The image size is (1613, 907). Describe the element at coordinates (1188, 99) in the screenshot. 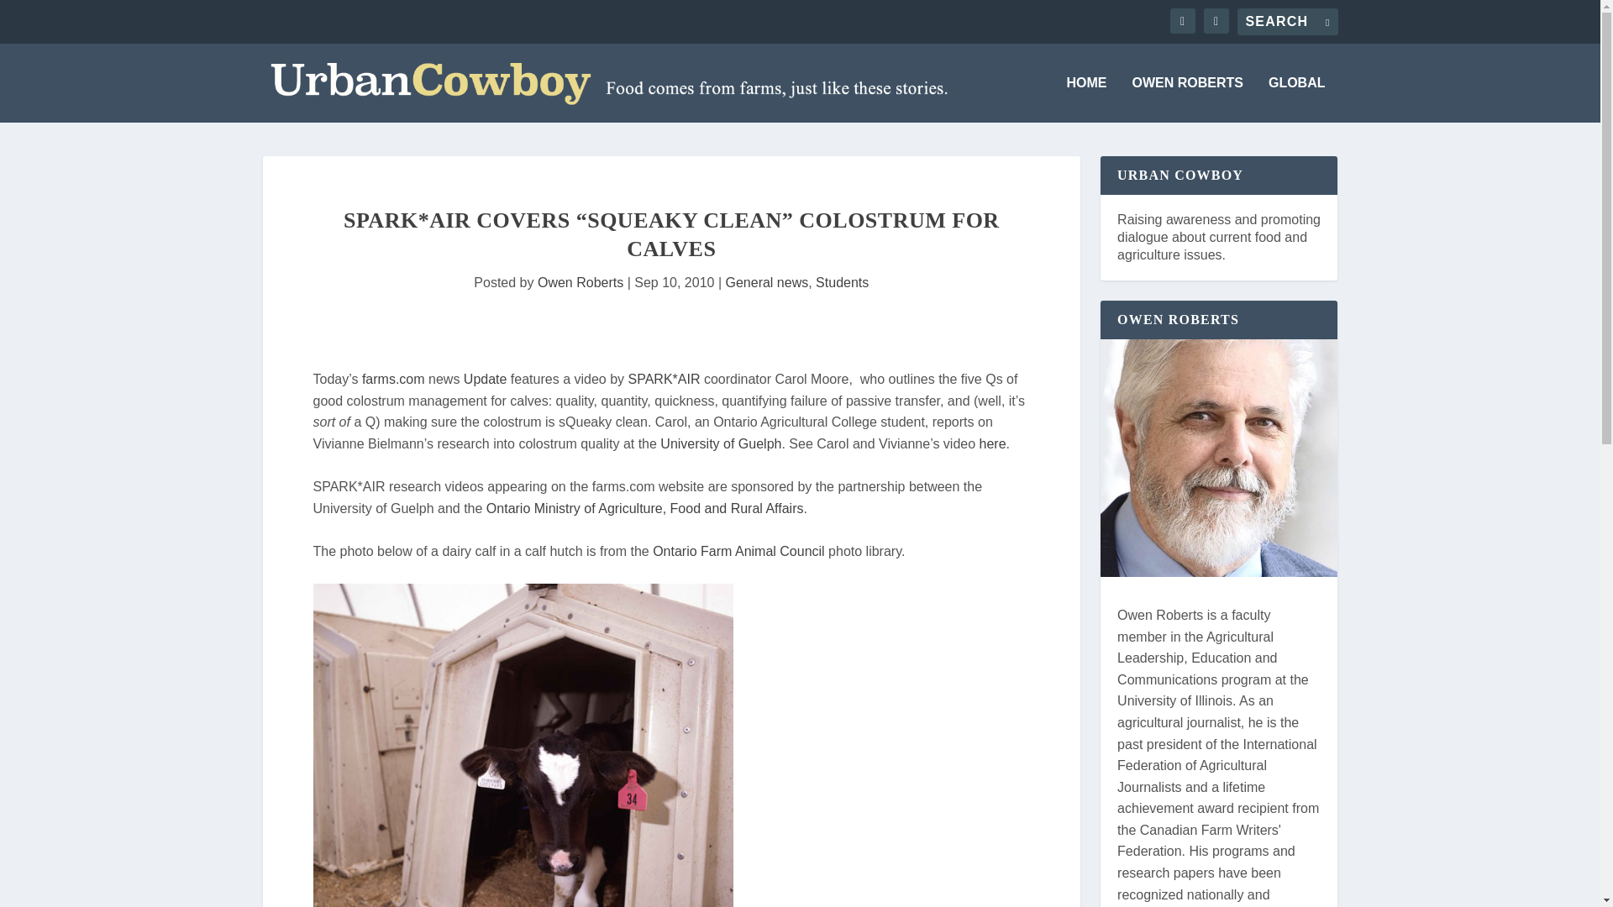

I see `OWEN ROBERTS` at that location.